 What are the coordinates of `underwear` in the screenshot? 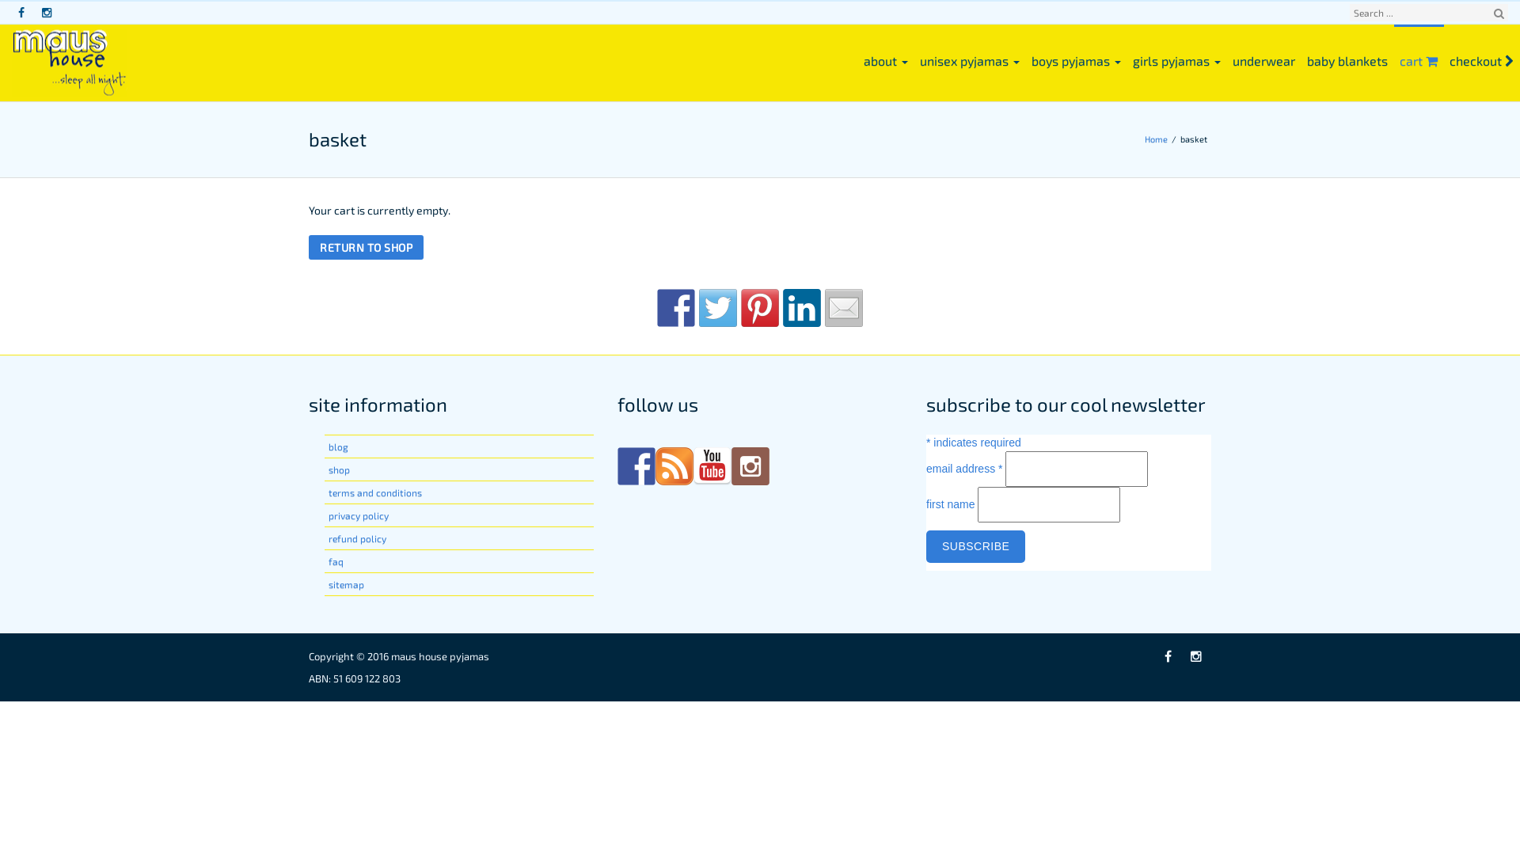 It's located at (1264, 60).